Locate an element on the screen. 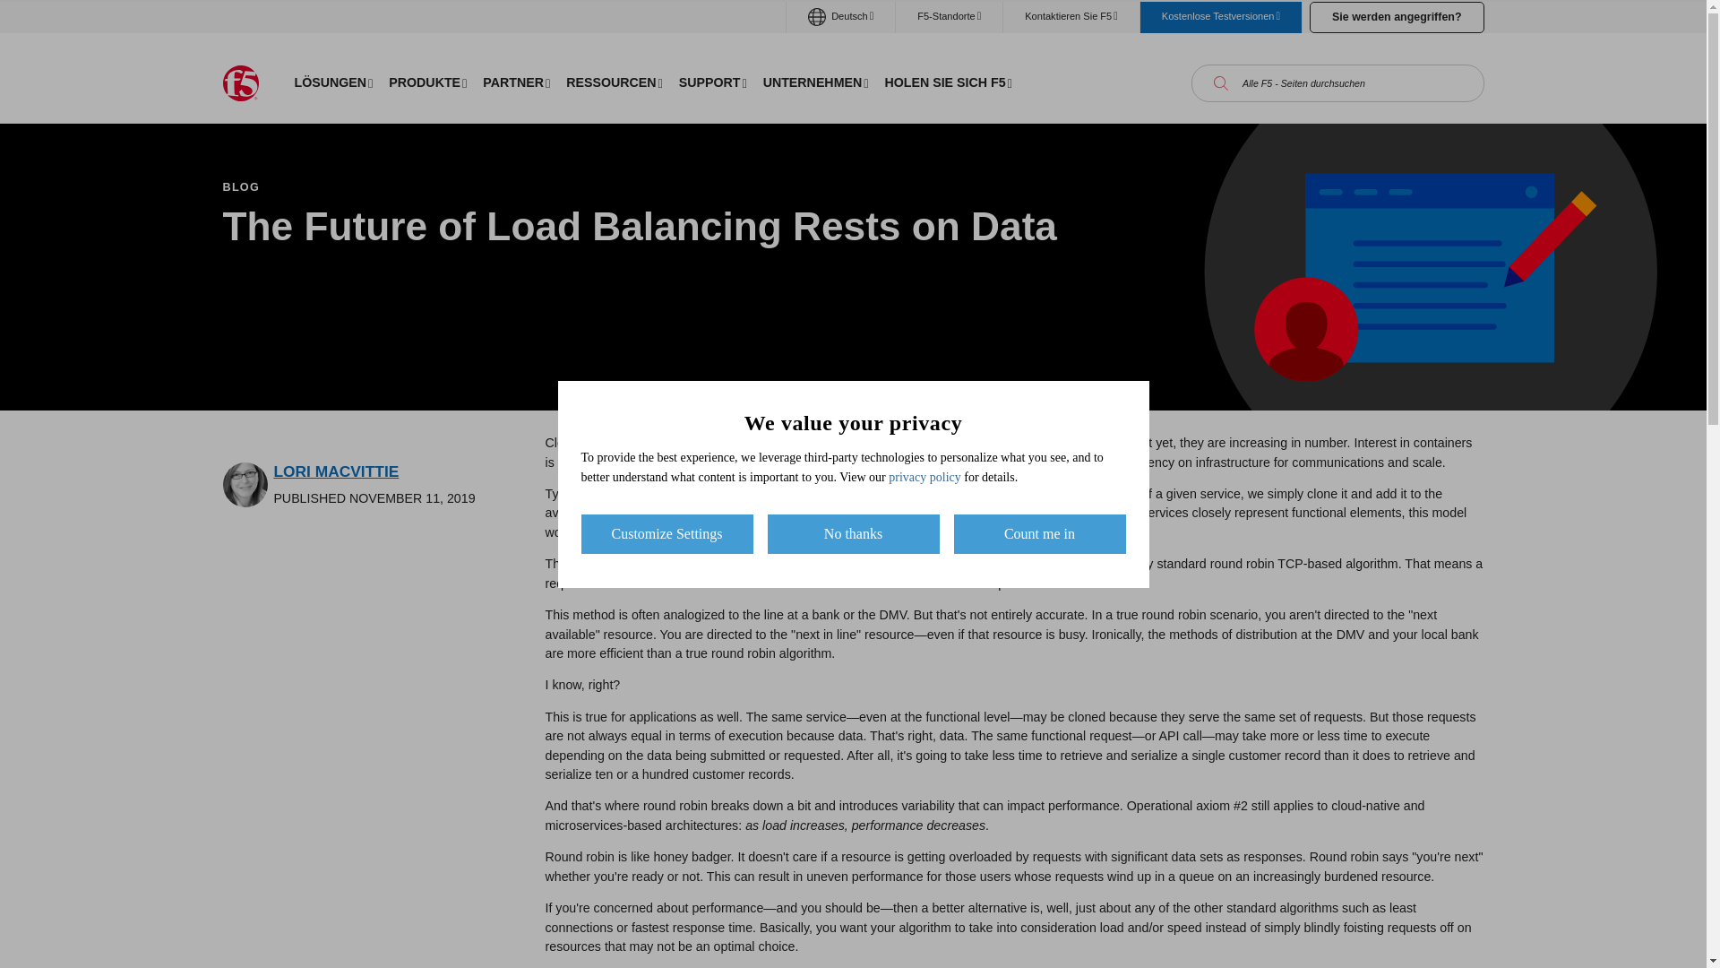  Sie werden angegriffen? is located at coordinates (1396, 17).